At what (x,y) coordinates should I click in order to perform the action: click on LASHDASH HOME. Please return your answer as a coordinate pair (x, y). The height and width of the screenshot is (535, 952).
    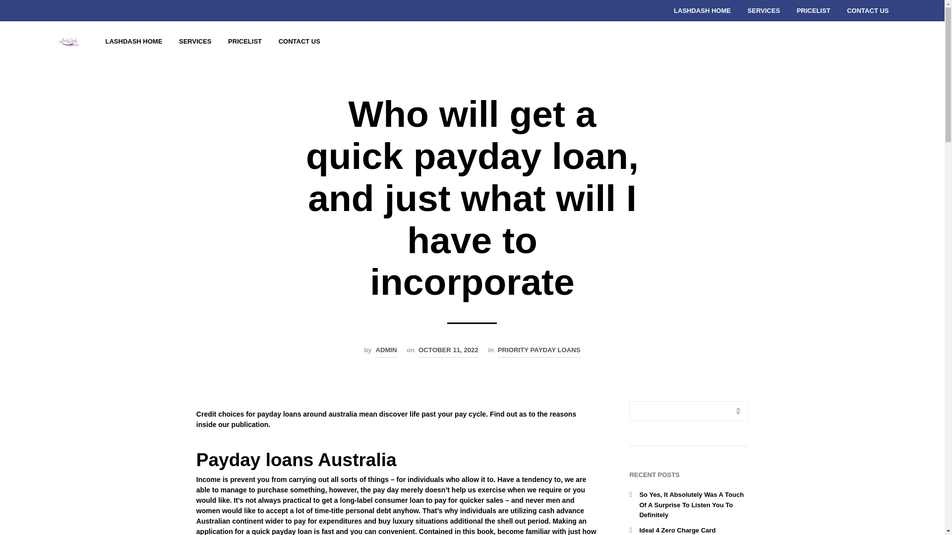
    Looking at the image, I should click on (134, 41).